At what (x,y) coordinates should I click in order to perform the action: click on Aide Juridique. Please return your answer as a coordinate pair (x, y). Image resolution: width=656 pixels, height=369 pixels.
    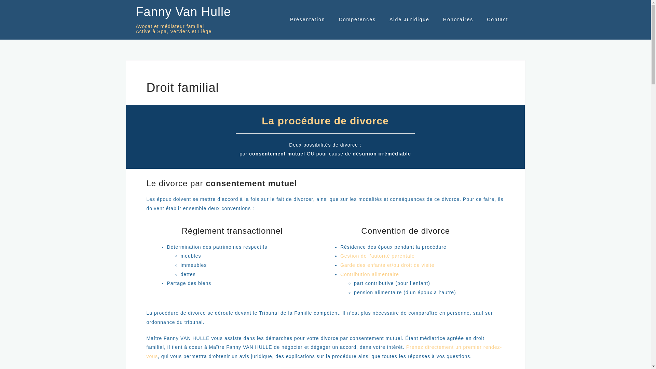
    Looking at the image, I should click on (409, 20).